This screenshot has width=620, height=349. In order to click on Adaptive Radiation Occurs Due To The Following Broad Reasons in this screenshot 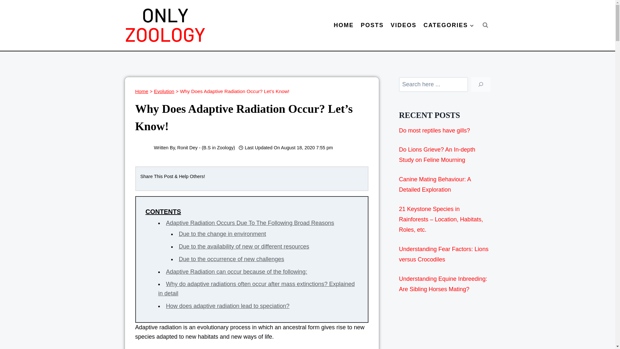, I will do `click(250, 223)`.